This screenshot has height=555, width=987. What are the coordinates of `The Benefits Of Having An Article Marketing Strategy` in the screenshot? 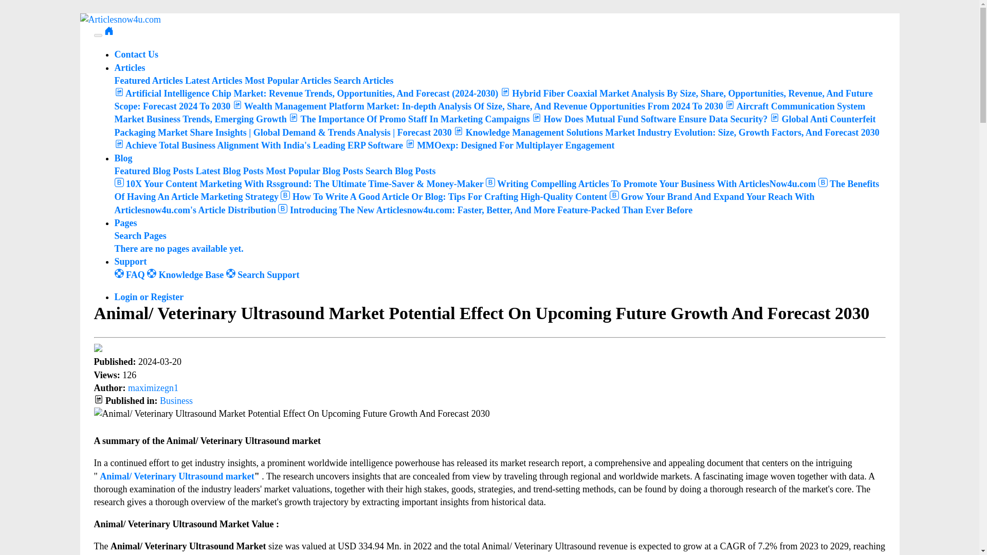 It's located at (497, 190).